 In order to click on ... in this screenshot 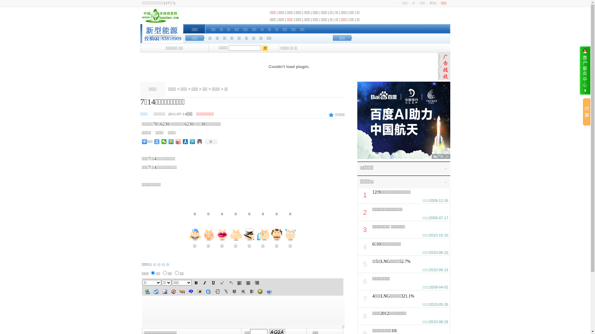, I will do `click(446, 168)`.